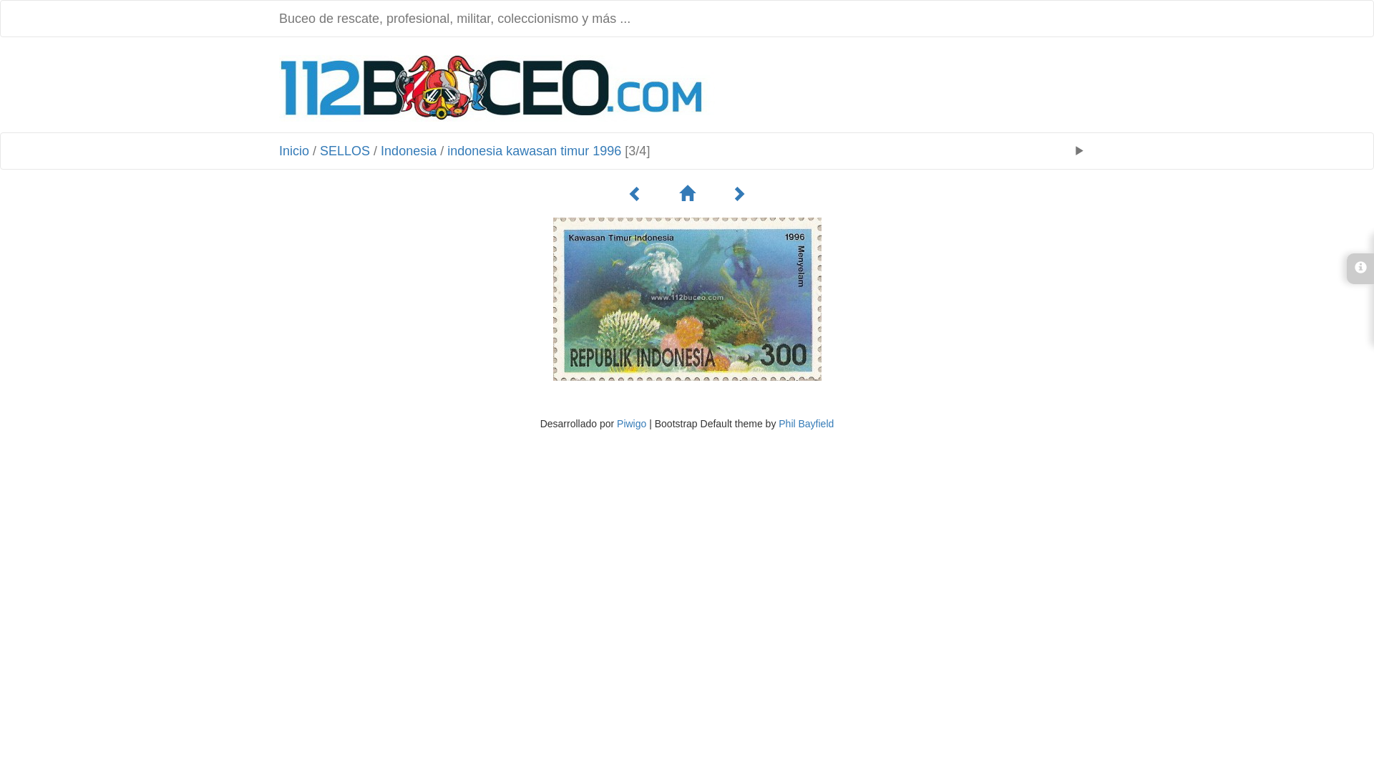  What do you see at coordinates (907, 87) in the screenshot?
I see `Advertisement` at bounding box center [907, 87].